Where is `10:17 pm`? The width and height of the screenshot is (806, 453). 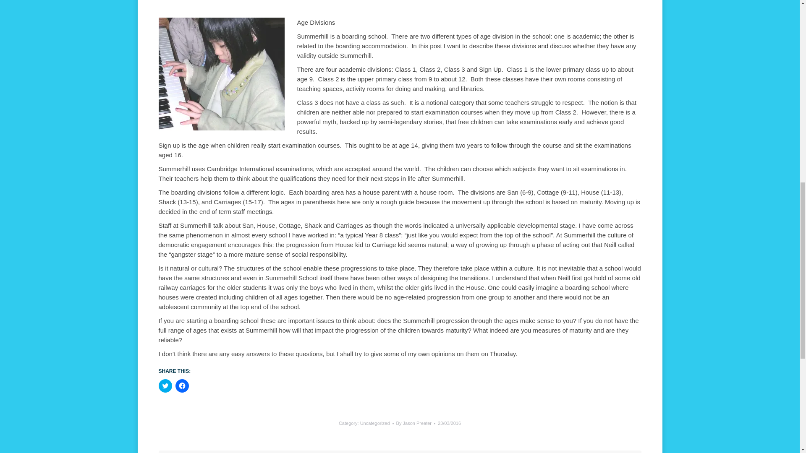 10:17 pm is located at coordinates (449, 424).